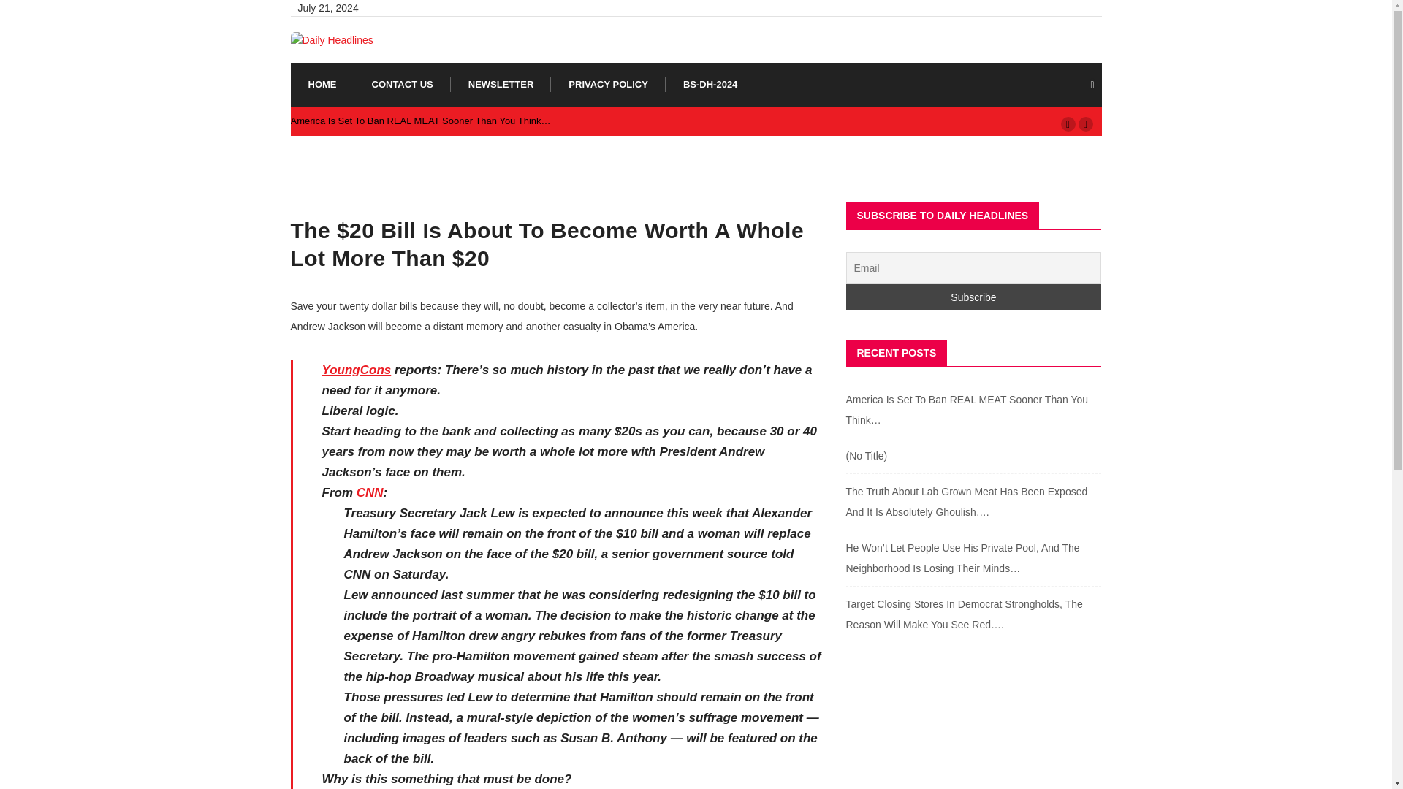 The width and height of the screenshot is (1403, 789). I want to click on BS-DH-2024, so click(710, 85).